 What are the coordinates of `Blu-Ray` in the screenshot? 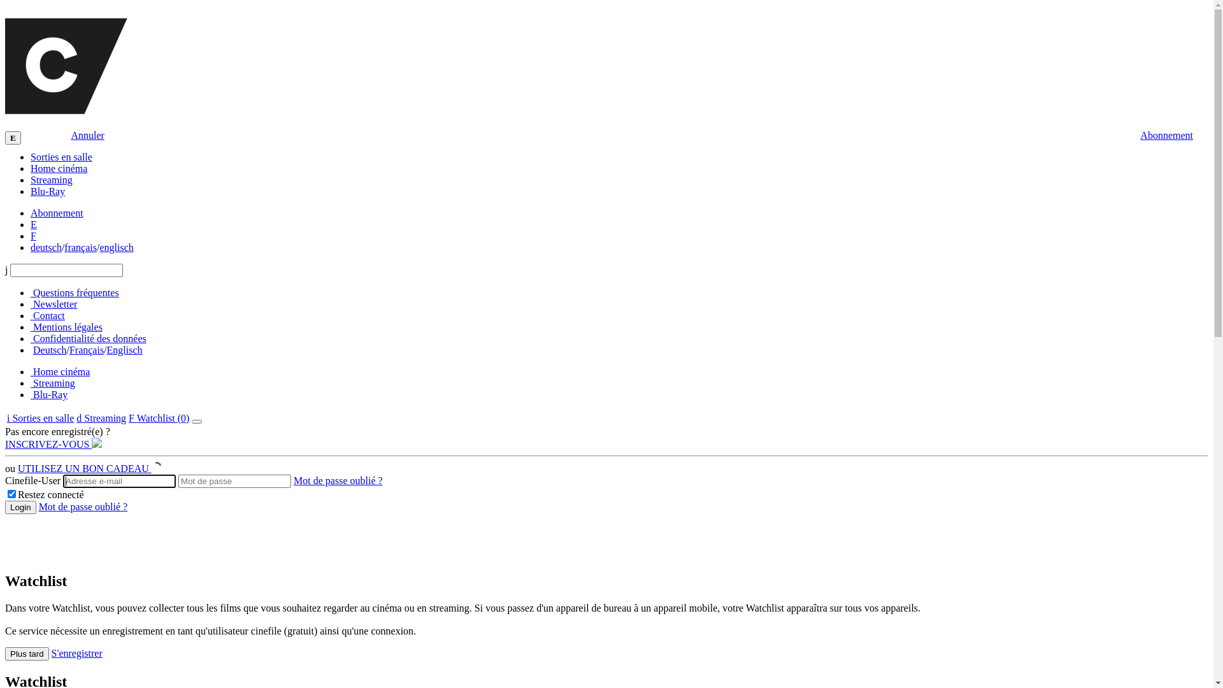 It's located at (48, 191).